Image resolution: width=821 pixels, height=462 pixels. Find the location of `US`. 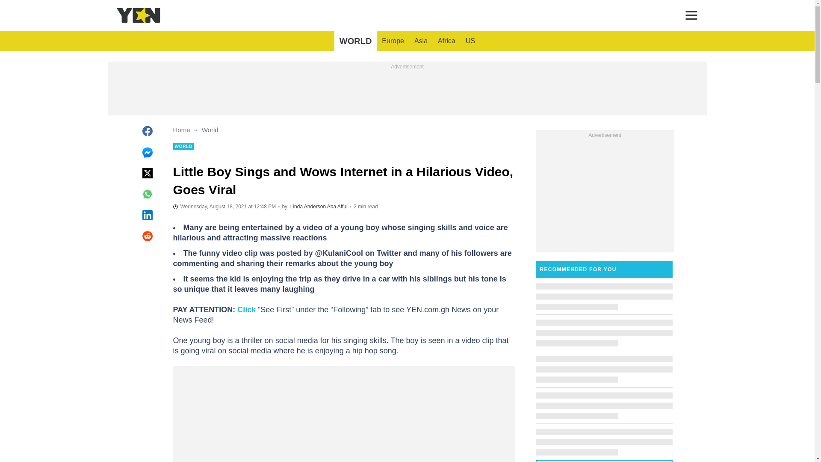

US is located at coordinates (470, 41).